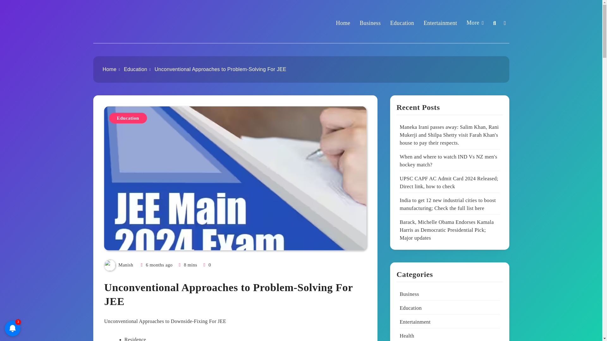  What do you see at coordinates (370, 23) in the screenshot?
I see `Business` at bounding box center [370, 23].